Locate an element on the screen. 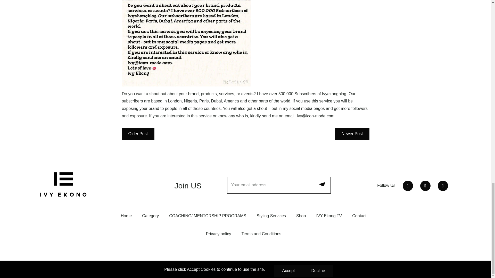  Styling Services is located at coordinates (271, 216).